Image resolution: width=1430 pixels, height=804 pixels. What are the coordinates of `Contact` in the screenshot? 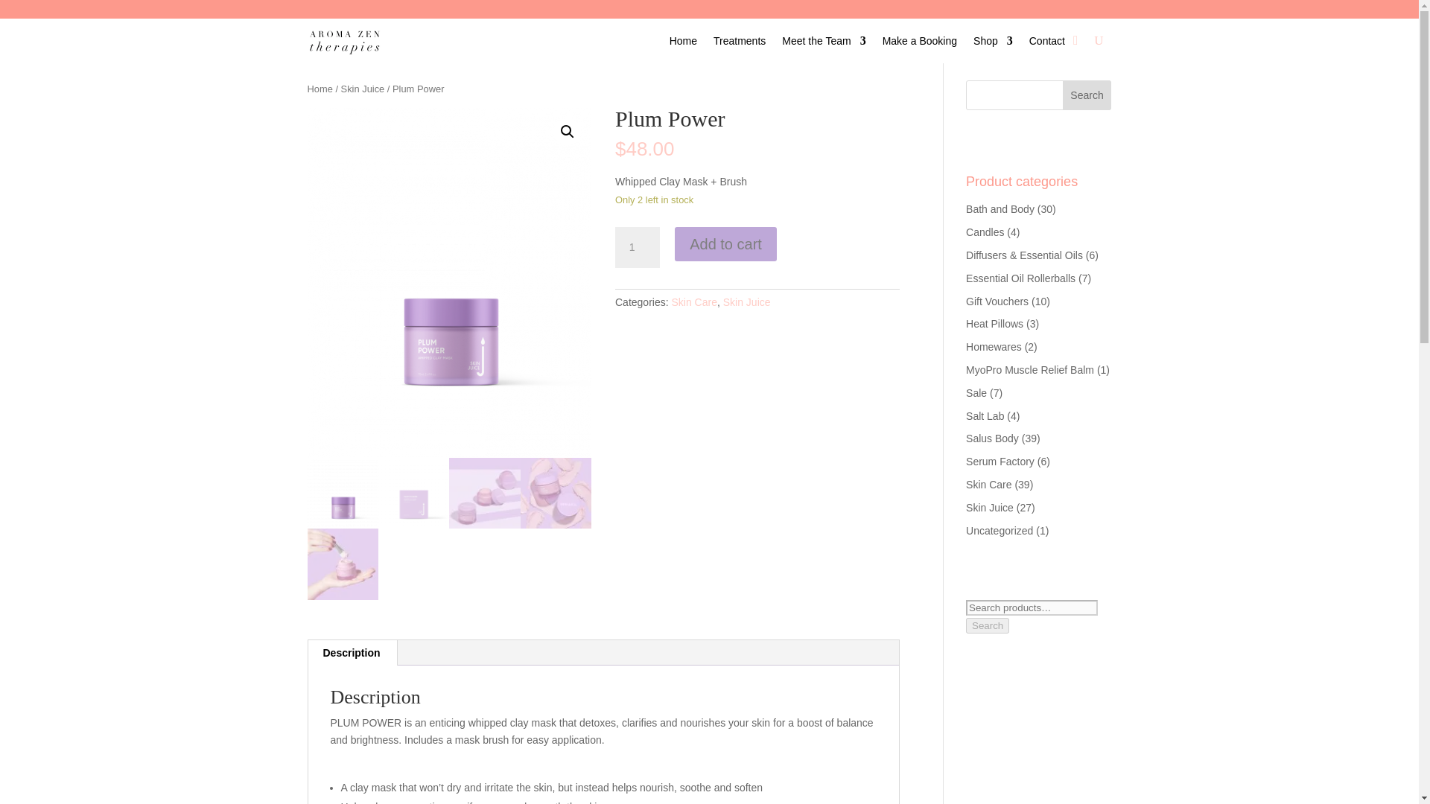 It's located at (1047, 43).